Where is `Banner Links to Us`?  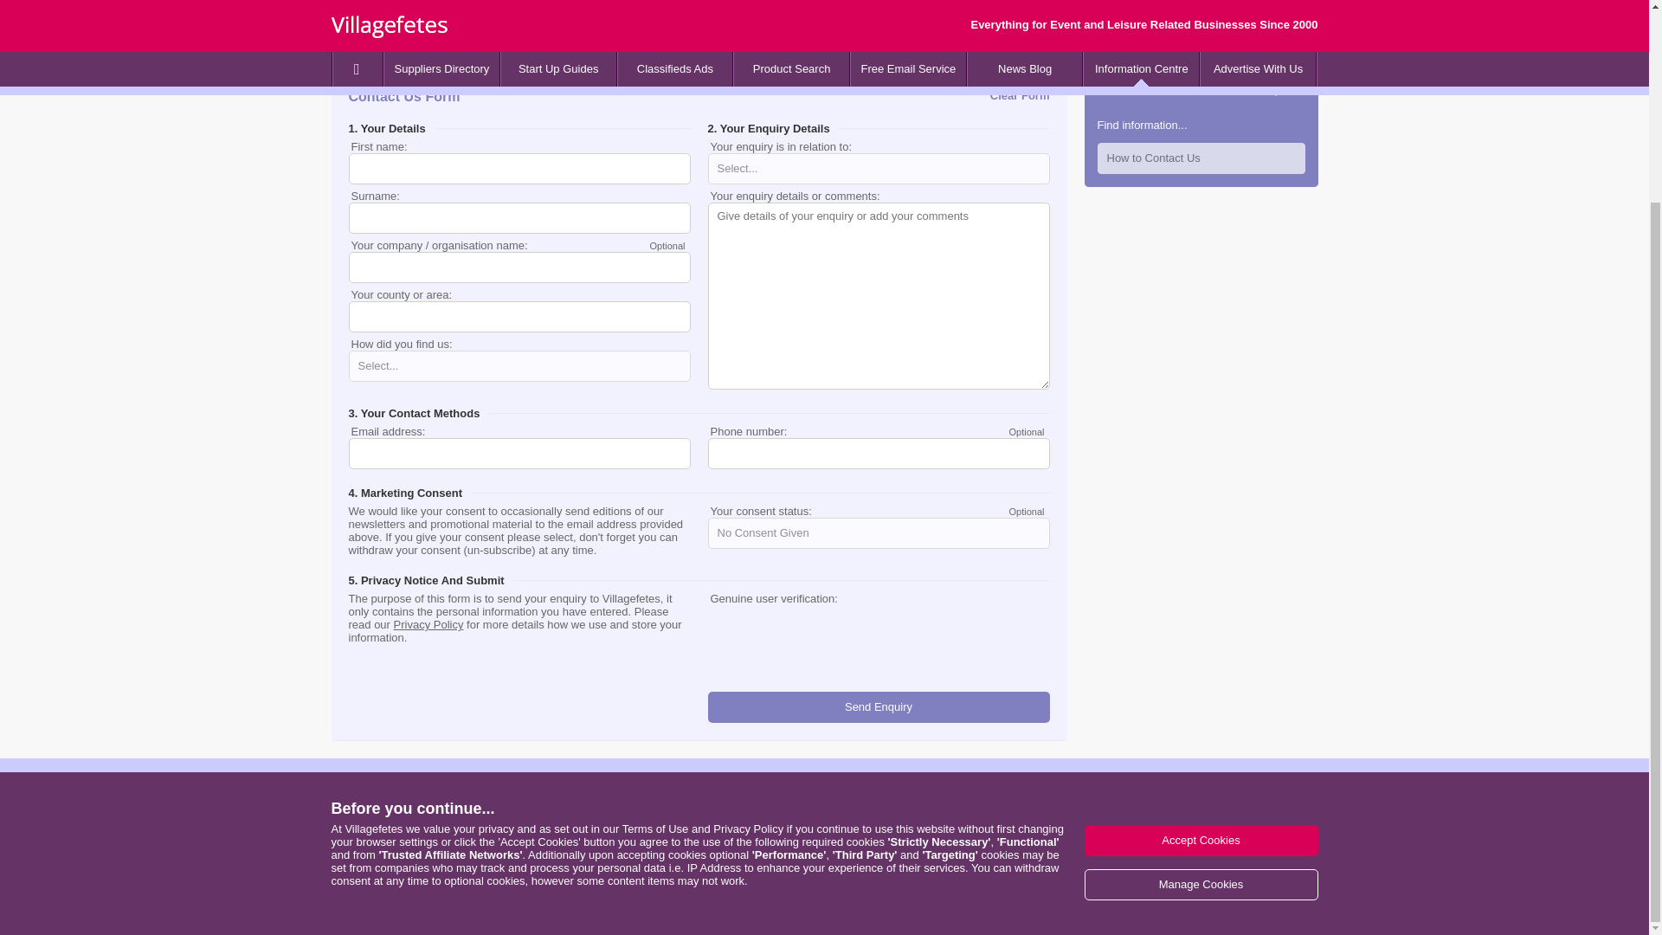
Banner Links to Us is located at coordinates (729, 854).